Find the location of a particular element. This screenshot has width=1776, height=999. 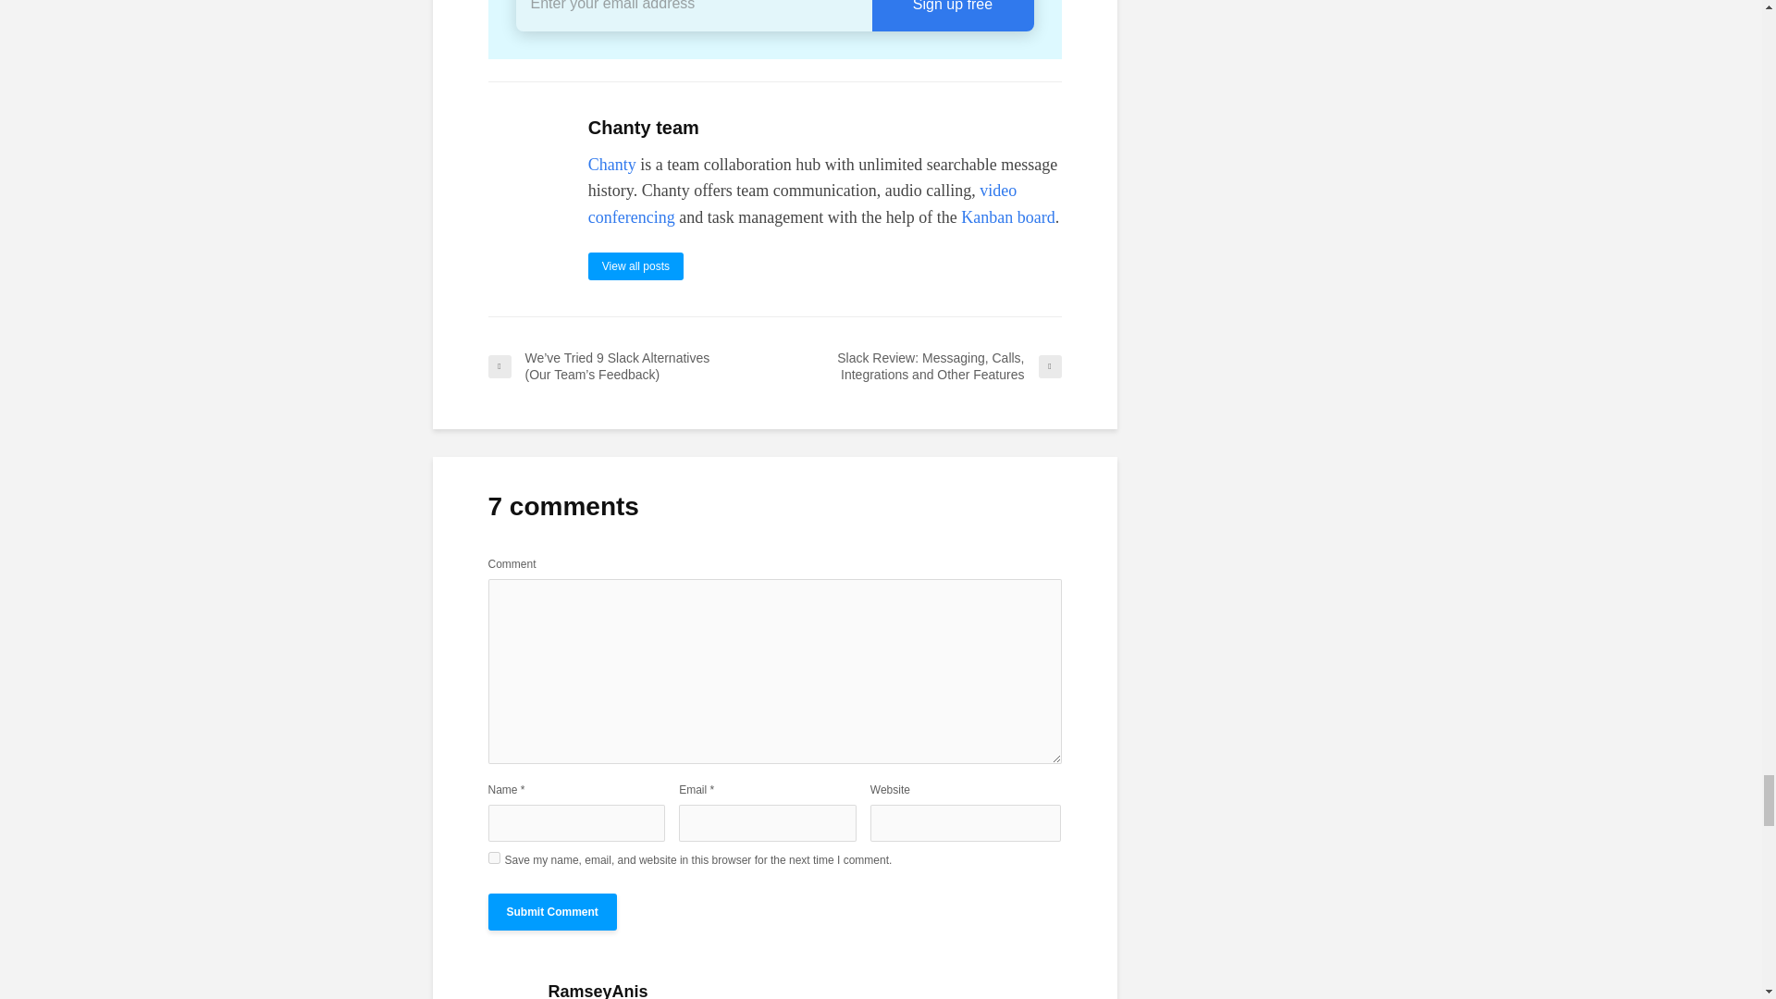

Sign up free is located at coordinates (953, 15).